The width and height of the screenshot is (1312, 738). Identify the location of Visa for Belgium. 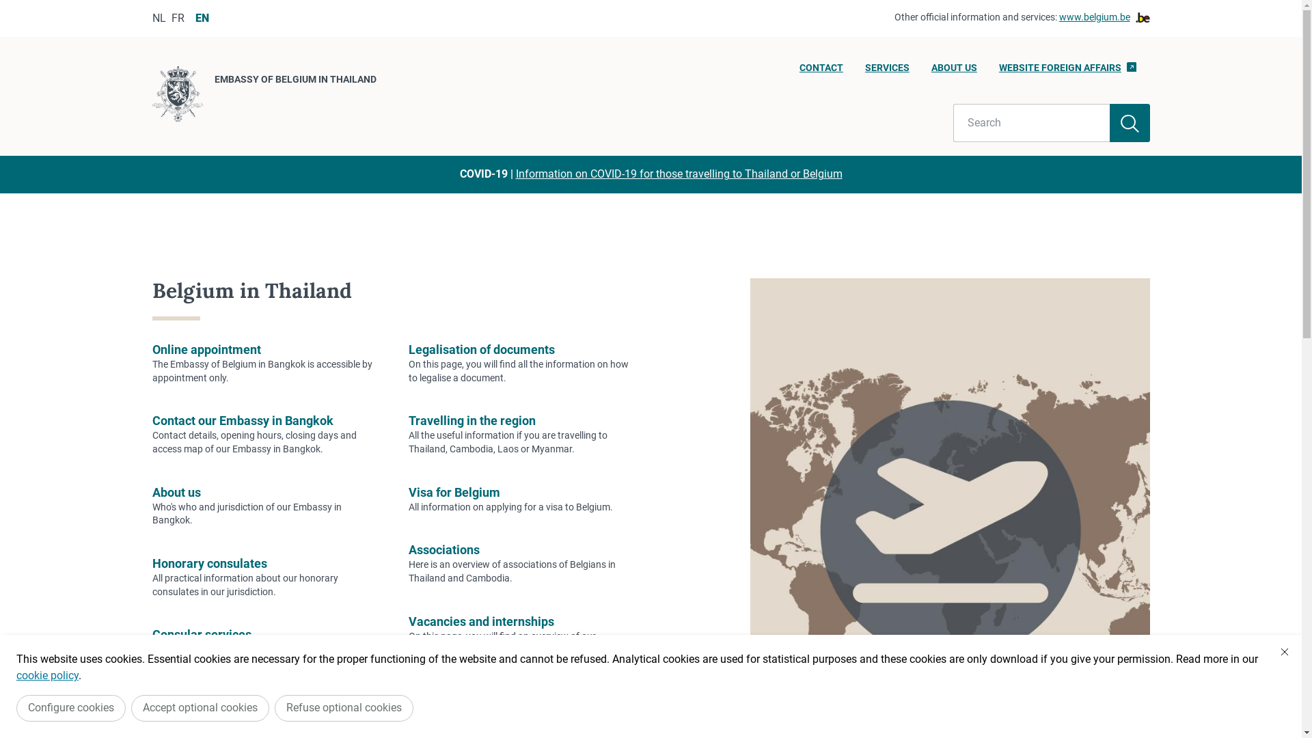
(454, 492).